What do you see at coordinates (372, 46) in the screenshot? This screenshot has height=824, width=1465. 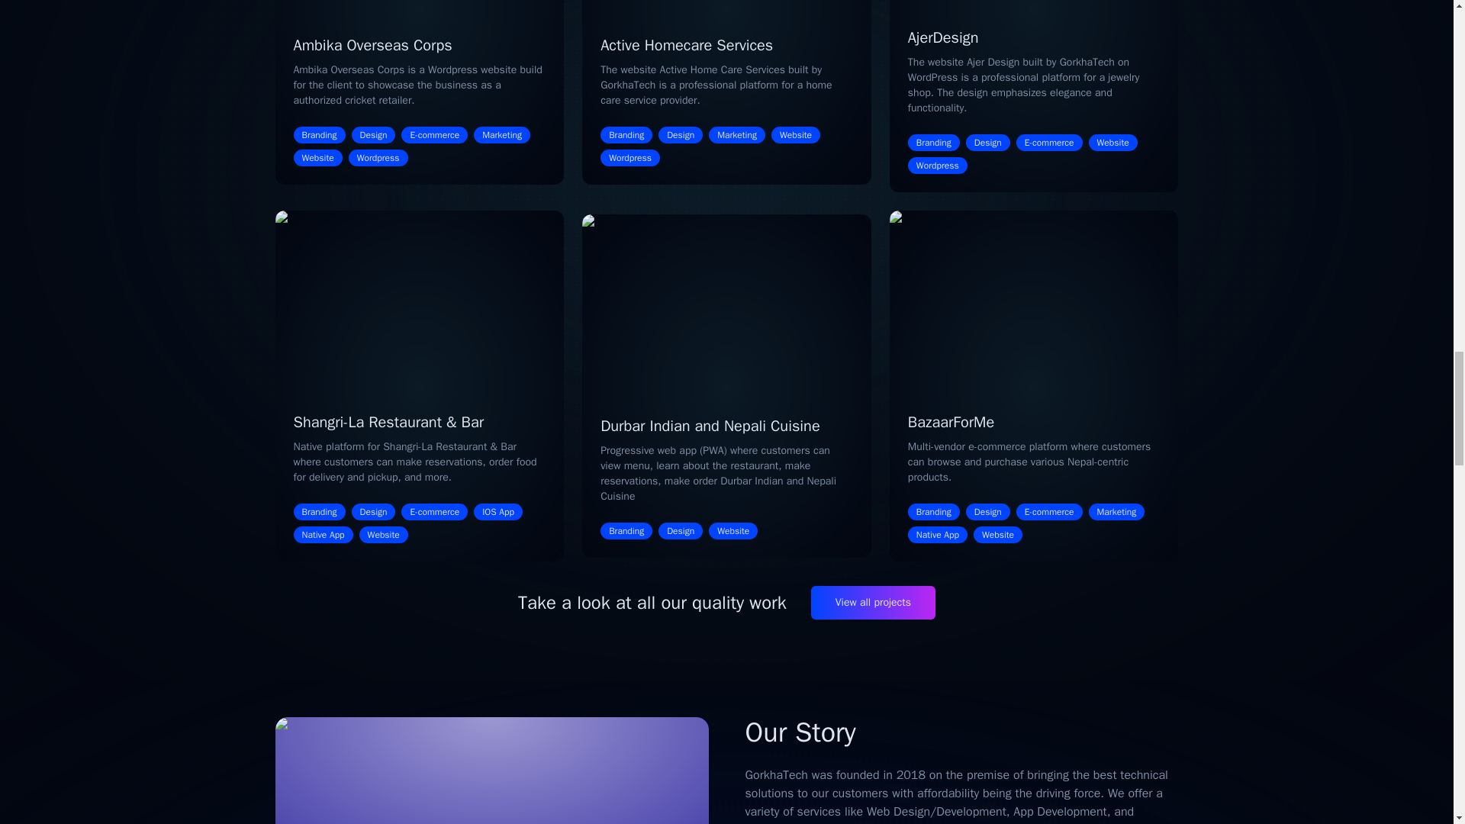 I see `Ambika Overseas Corps` at bounding box center [372, 46].